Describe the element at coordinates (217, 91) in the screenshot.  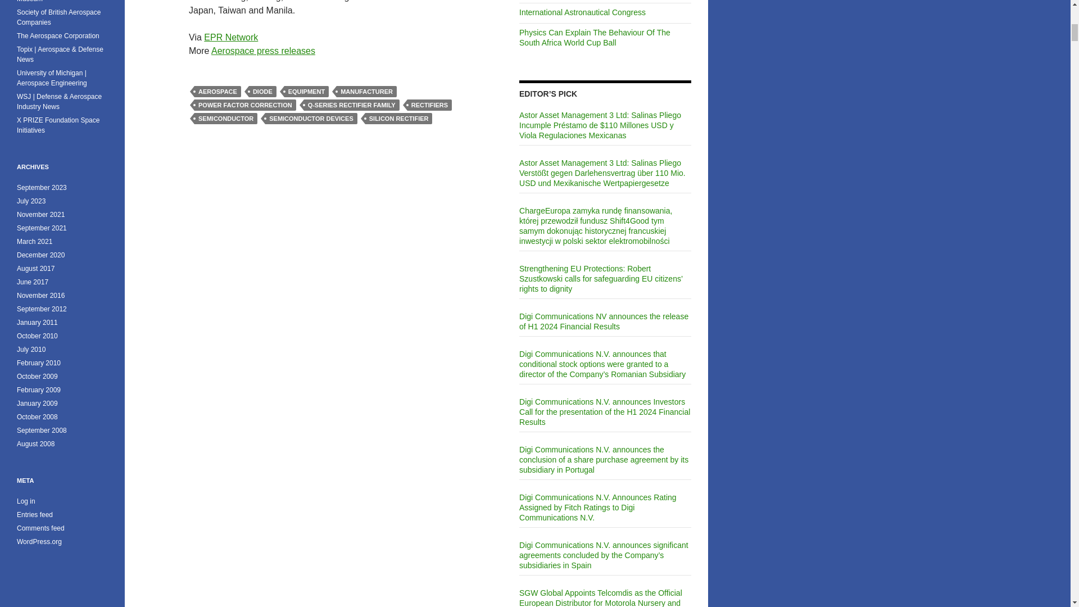
I see `AEROSPACE` at that location.